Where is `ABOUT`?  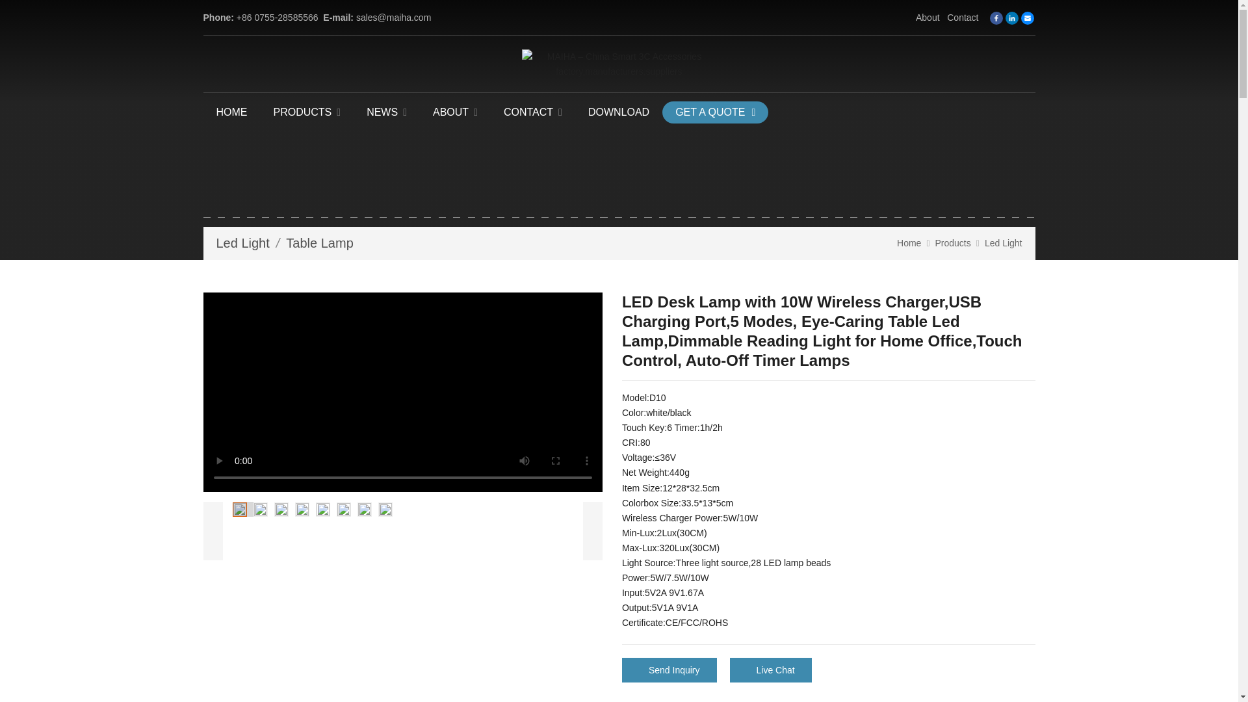 ABOUT is located at coordinates (455, 112).